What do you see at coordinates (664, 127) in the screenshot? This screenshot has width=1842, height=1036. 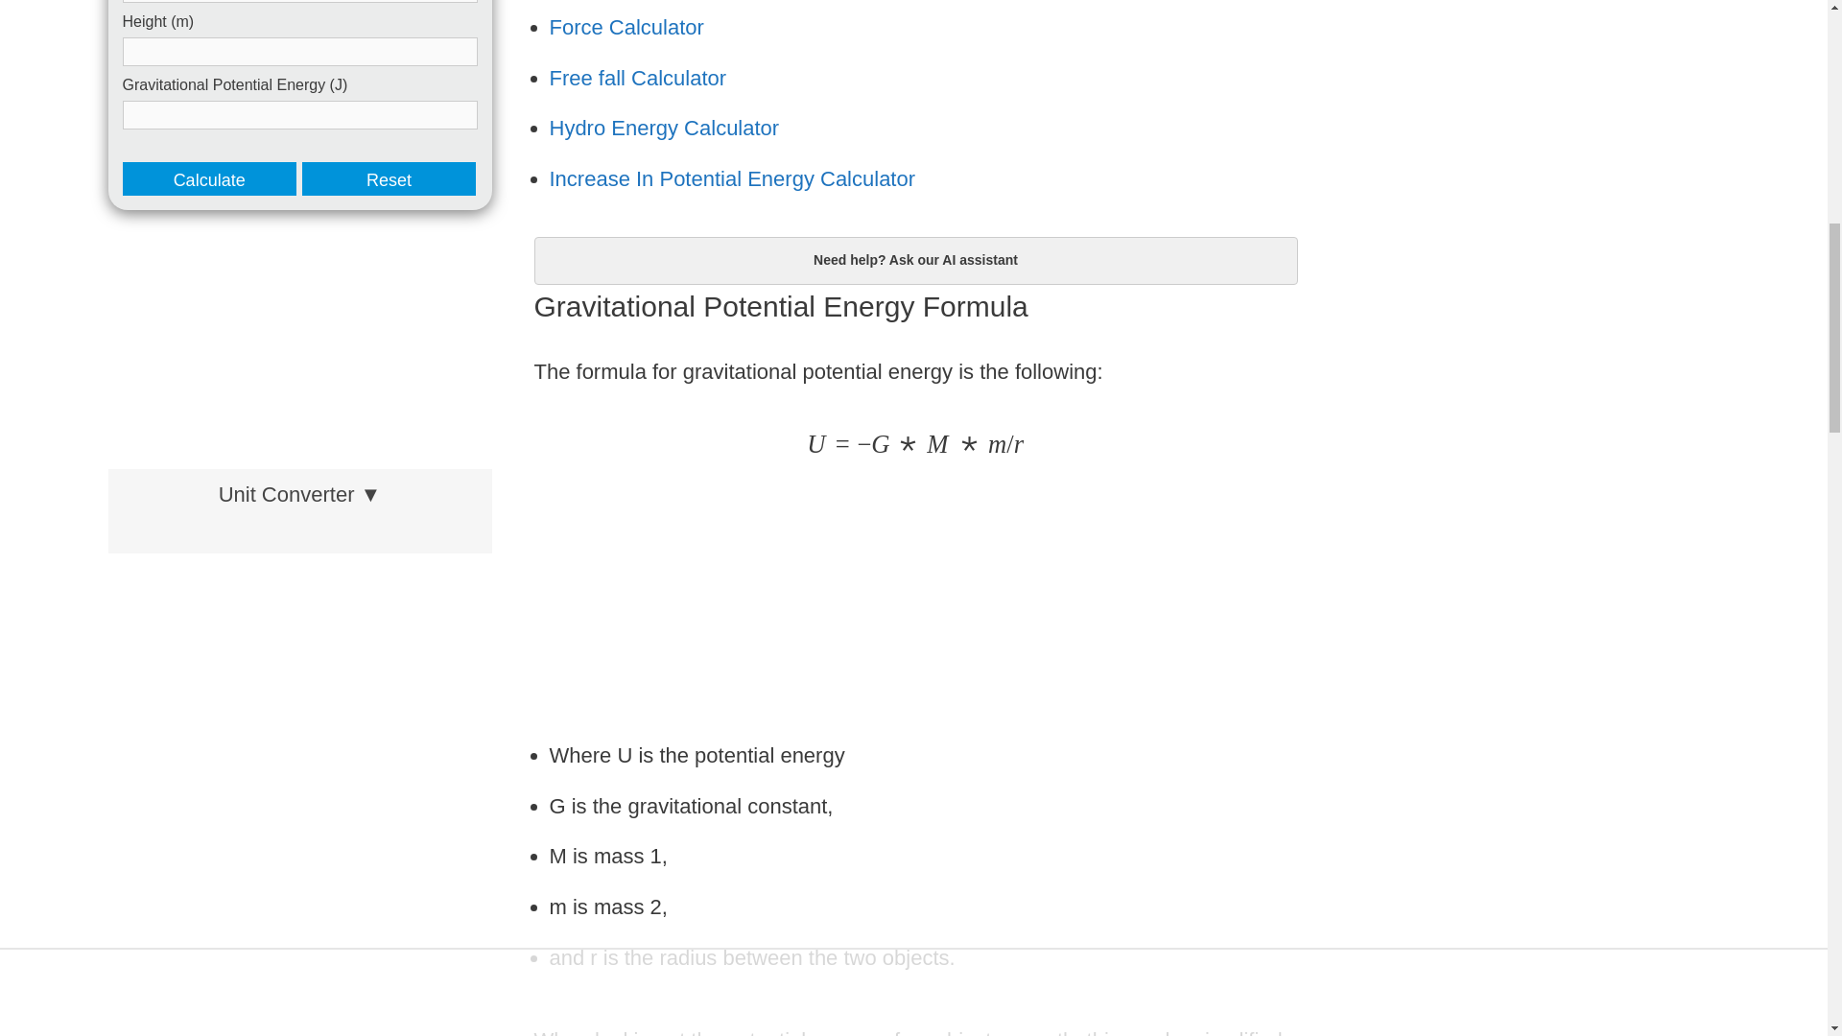 I see `Hydro Energy Calculator` at bounding box center [664, 127].